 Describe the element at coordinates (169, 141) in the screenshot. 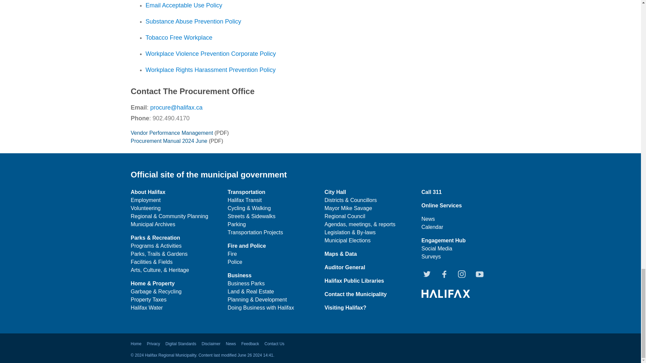

I see `Procurement Manual 2024 June` at that location.